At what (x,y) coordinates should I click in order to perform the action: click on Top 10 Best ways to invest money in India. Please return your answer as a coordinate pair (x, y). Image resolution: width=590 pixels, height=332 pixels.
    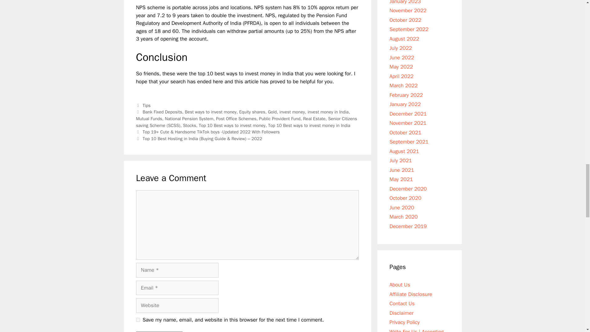
    Looking at the image, I should click on (309, 125).